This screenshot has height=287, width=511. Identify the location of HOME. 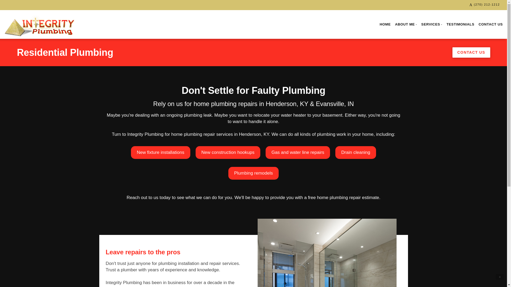
(385, 24).